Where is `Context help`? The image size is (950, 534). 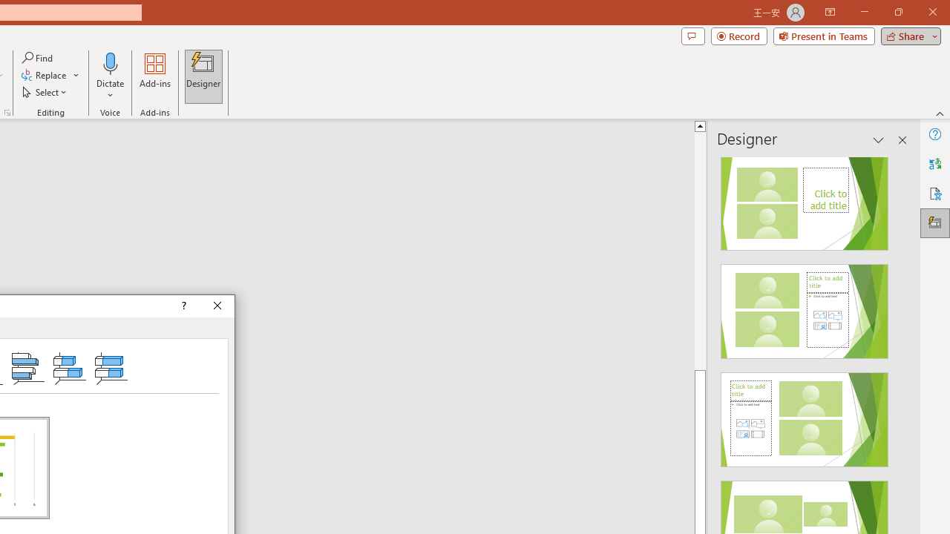 Context help is located at coordinates (183, 306).